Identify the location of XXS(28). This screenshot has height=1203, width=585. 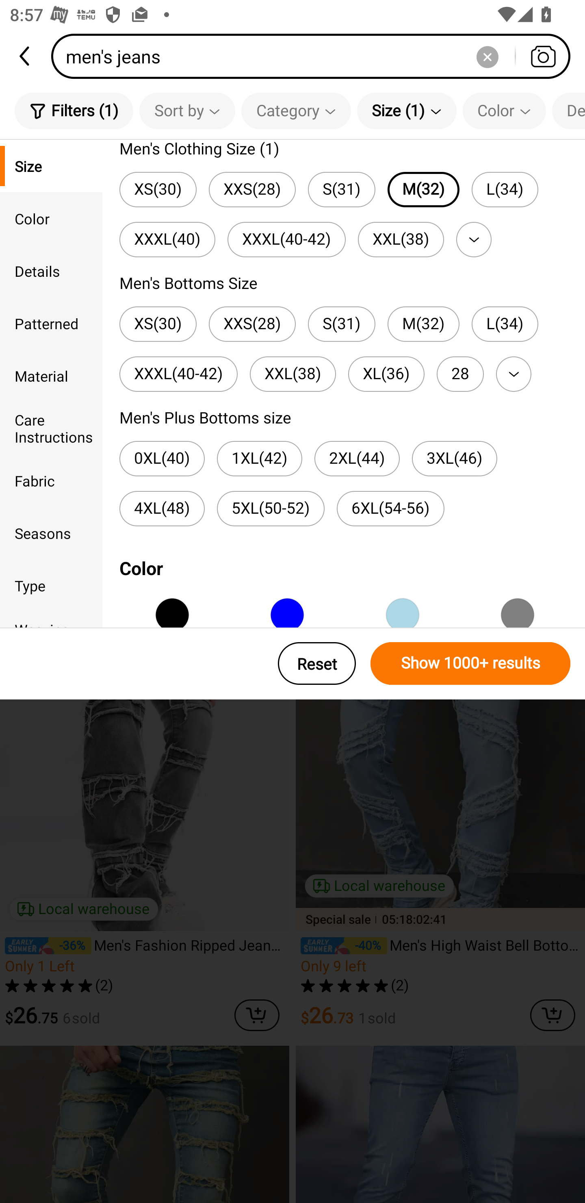
(252, 189).